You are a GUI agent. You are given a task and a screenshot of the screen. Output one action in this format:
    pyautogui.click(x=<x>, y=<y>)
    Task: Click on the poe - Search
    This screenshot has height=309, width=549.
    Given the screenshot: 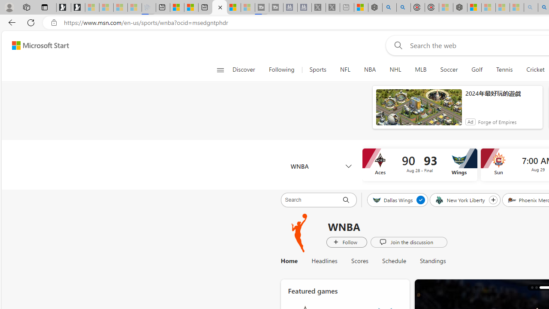 What is the action you would take?
    pyautogui.click(x=389, y=8)
    